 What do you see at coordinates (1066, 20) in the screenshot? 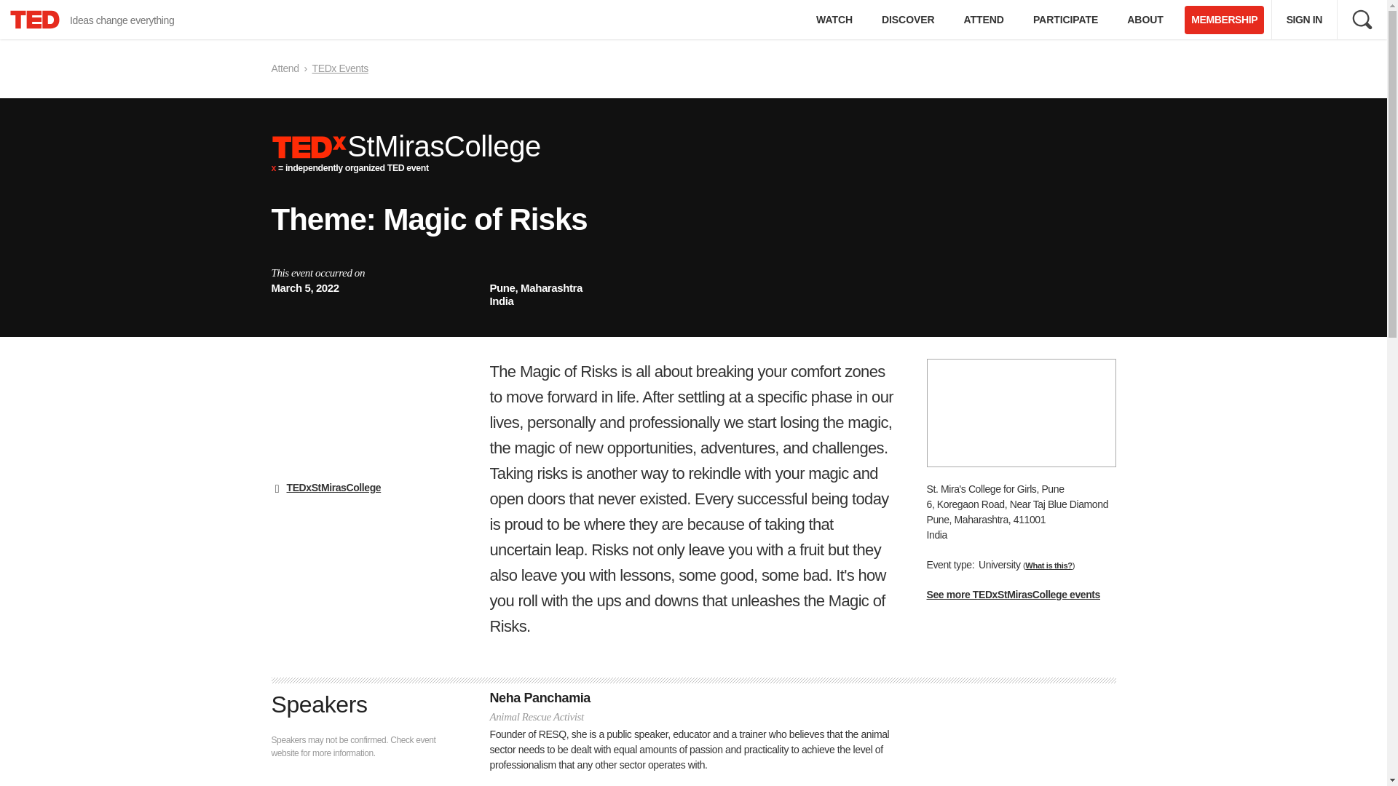
I see `PARTICIPATE` at bounding box center [1066, 20].